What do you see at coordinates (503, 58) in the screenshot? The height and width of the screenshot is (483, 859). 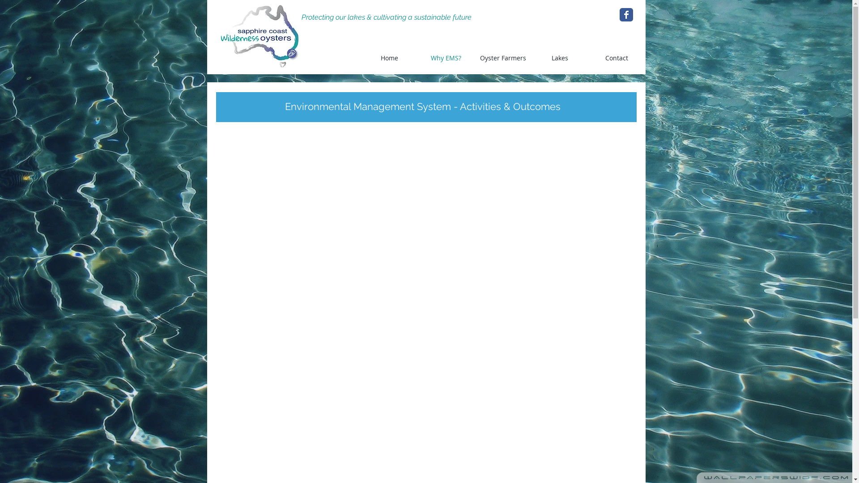 I see `Oyster Farmers` at bounding box center [503, 58].